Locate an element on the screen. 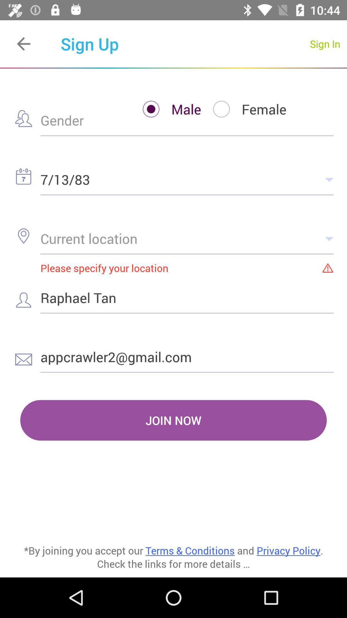  turn on the item above the 7/13/83 item is located at coordinates (166, 109).